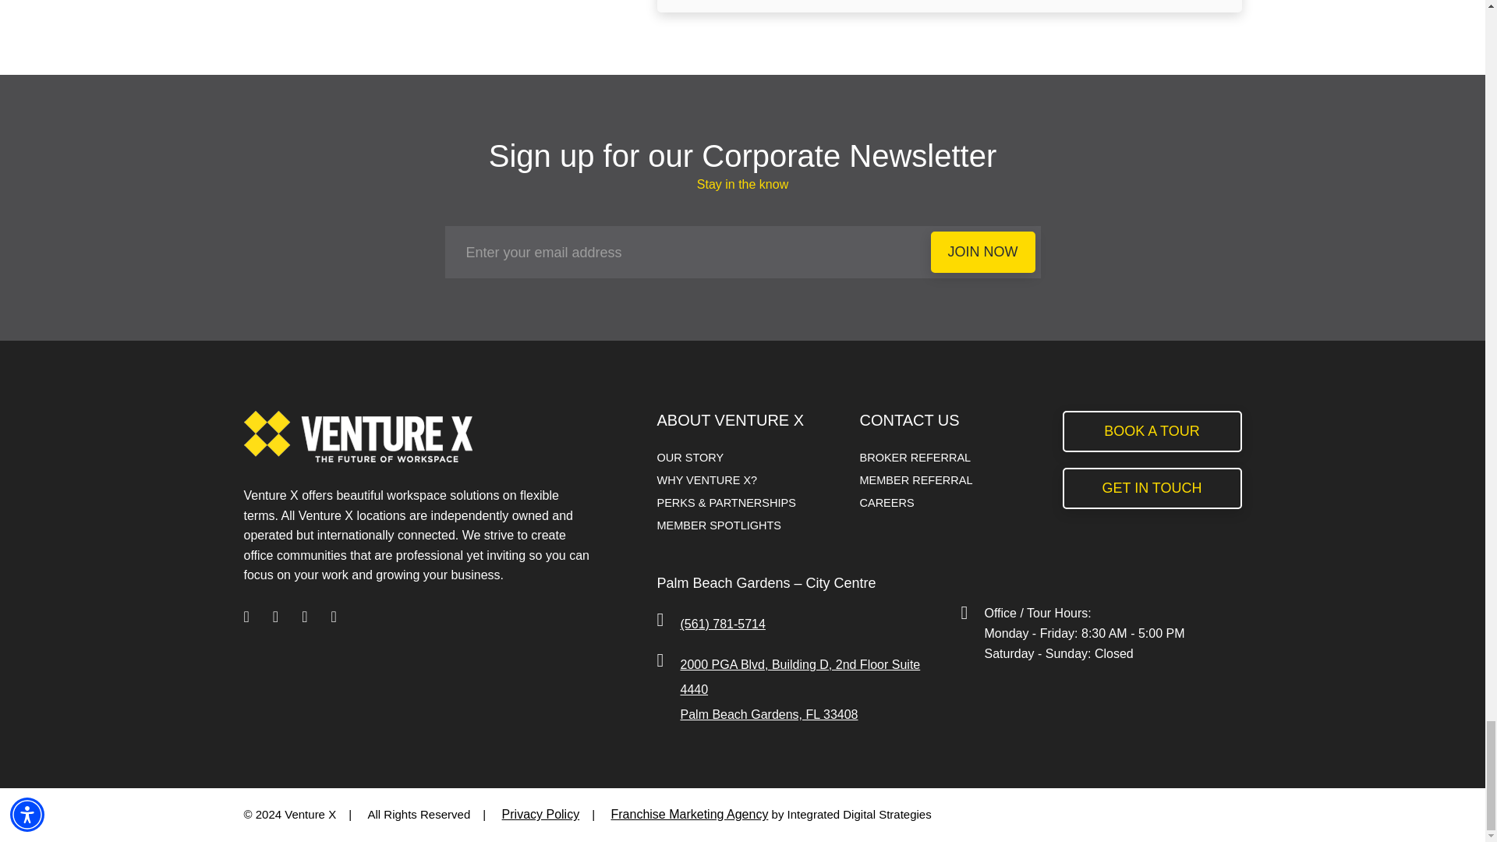  Describe the element at coordinates (983, 252) in the screenshot. I see `Join Now` at that location.